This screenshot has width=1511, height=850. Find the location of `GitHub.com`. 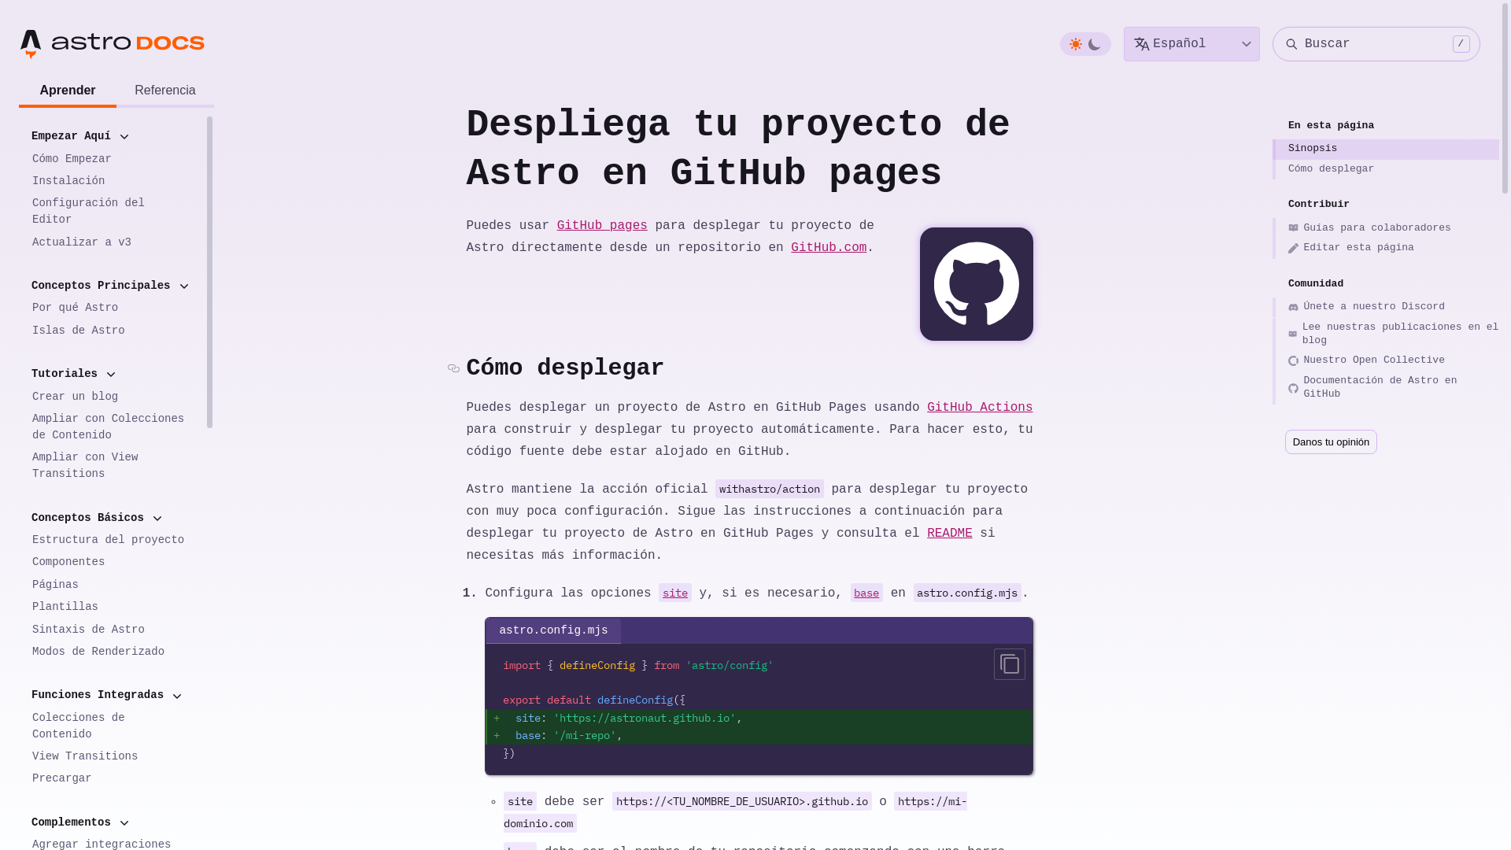

GitHub.com is located at coordinates (829, 248).